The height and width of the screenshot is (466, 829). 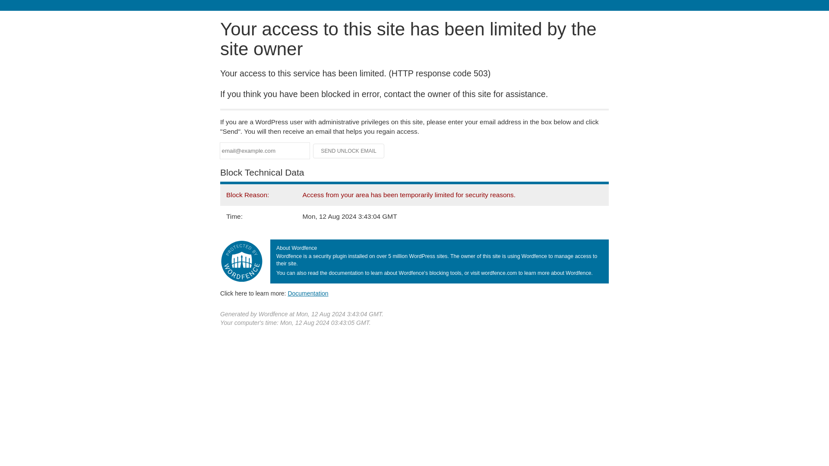 I want to click on Documentation, so click(x=308, y=293).